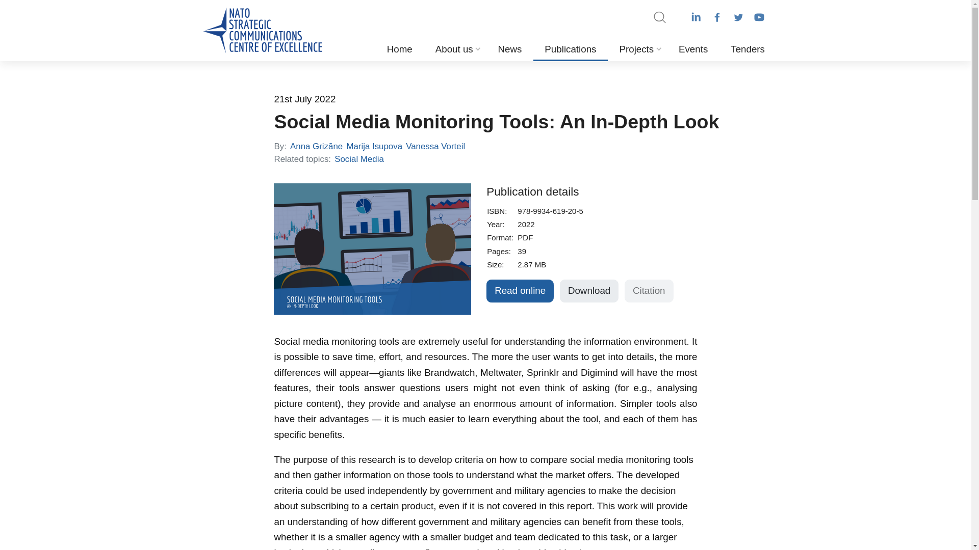  I want to click on Tenders, so click(748, 46).